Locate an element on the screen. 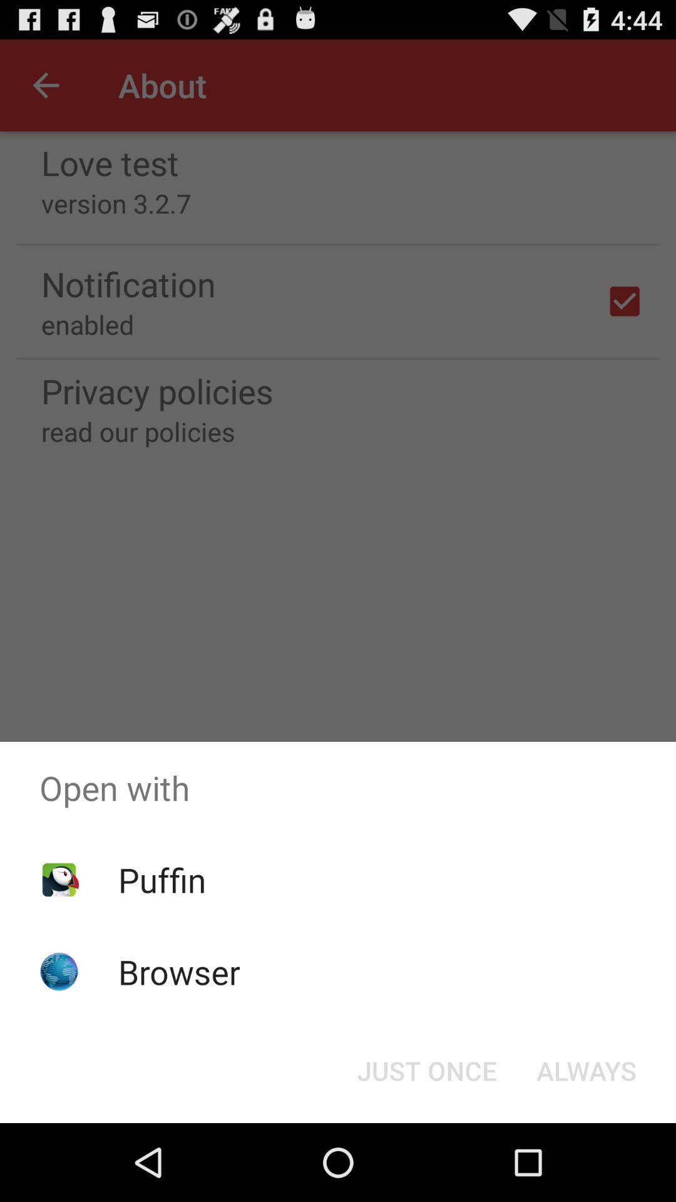  flip until the browser item is located at coordinates (179, 972).